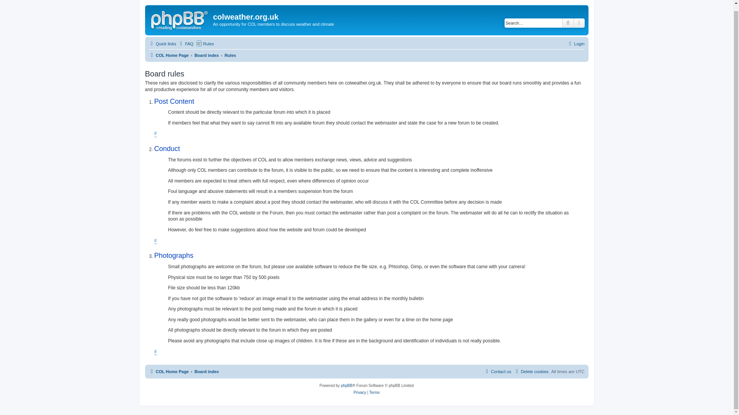 The image size is (739, 415). Describe the element at coordinates (576, 44) in the screenshot. I see `Login` at that location.